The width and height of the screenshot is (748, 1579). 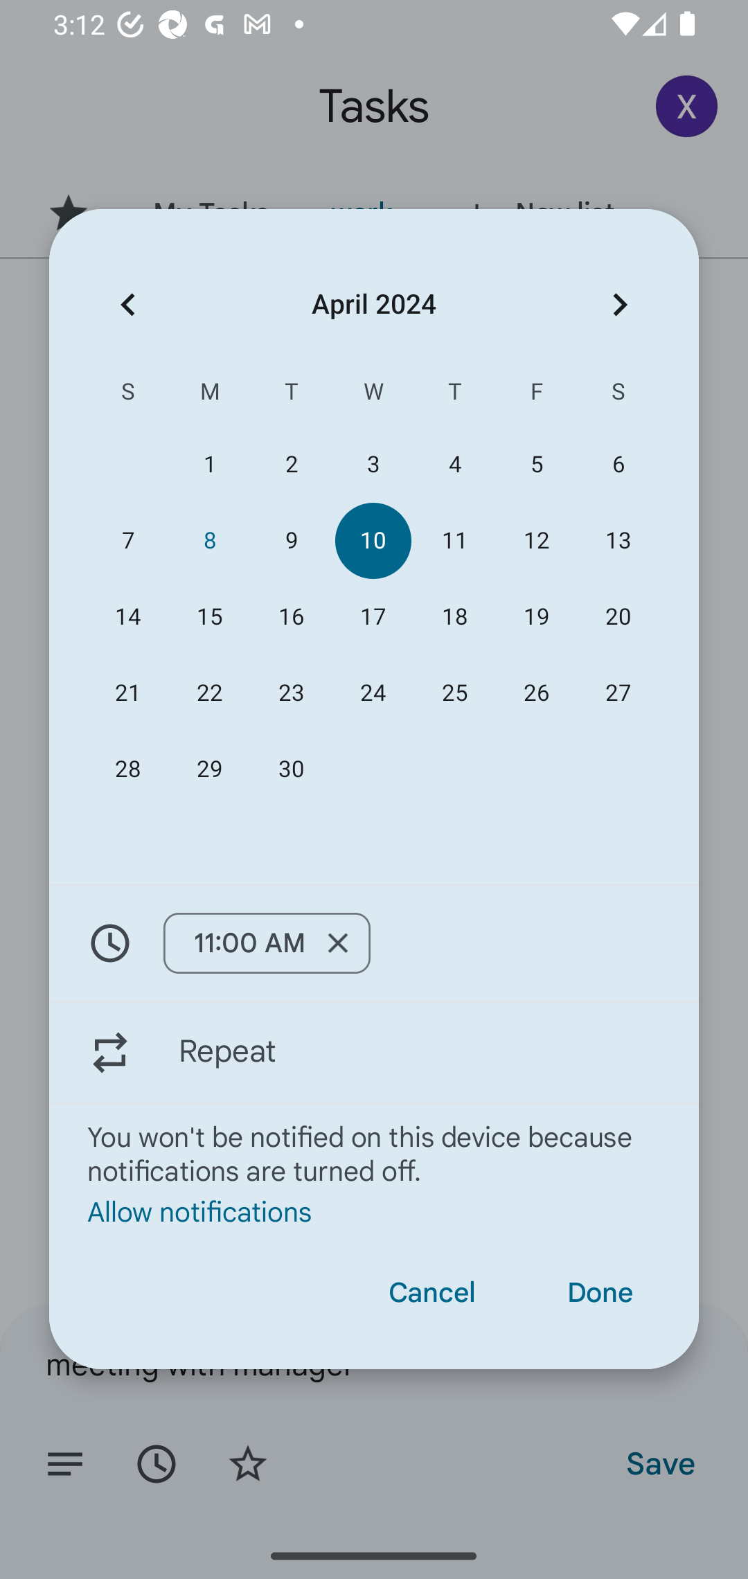 I want to click on 11:00 AM Remove 11:00 AM, so click(x=267, y=943).